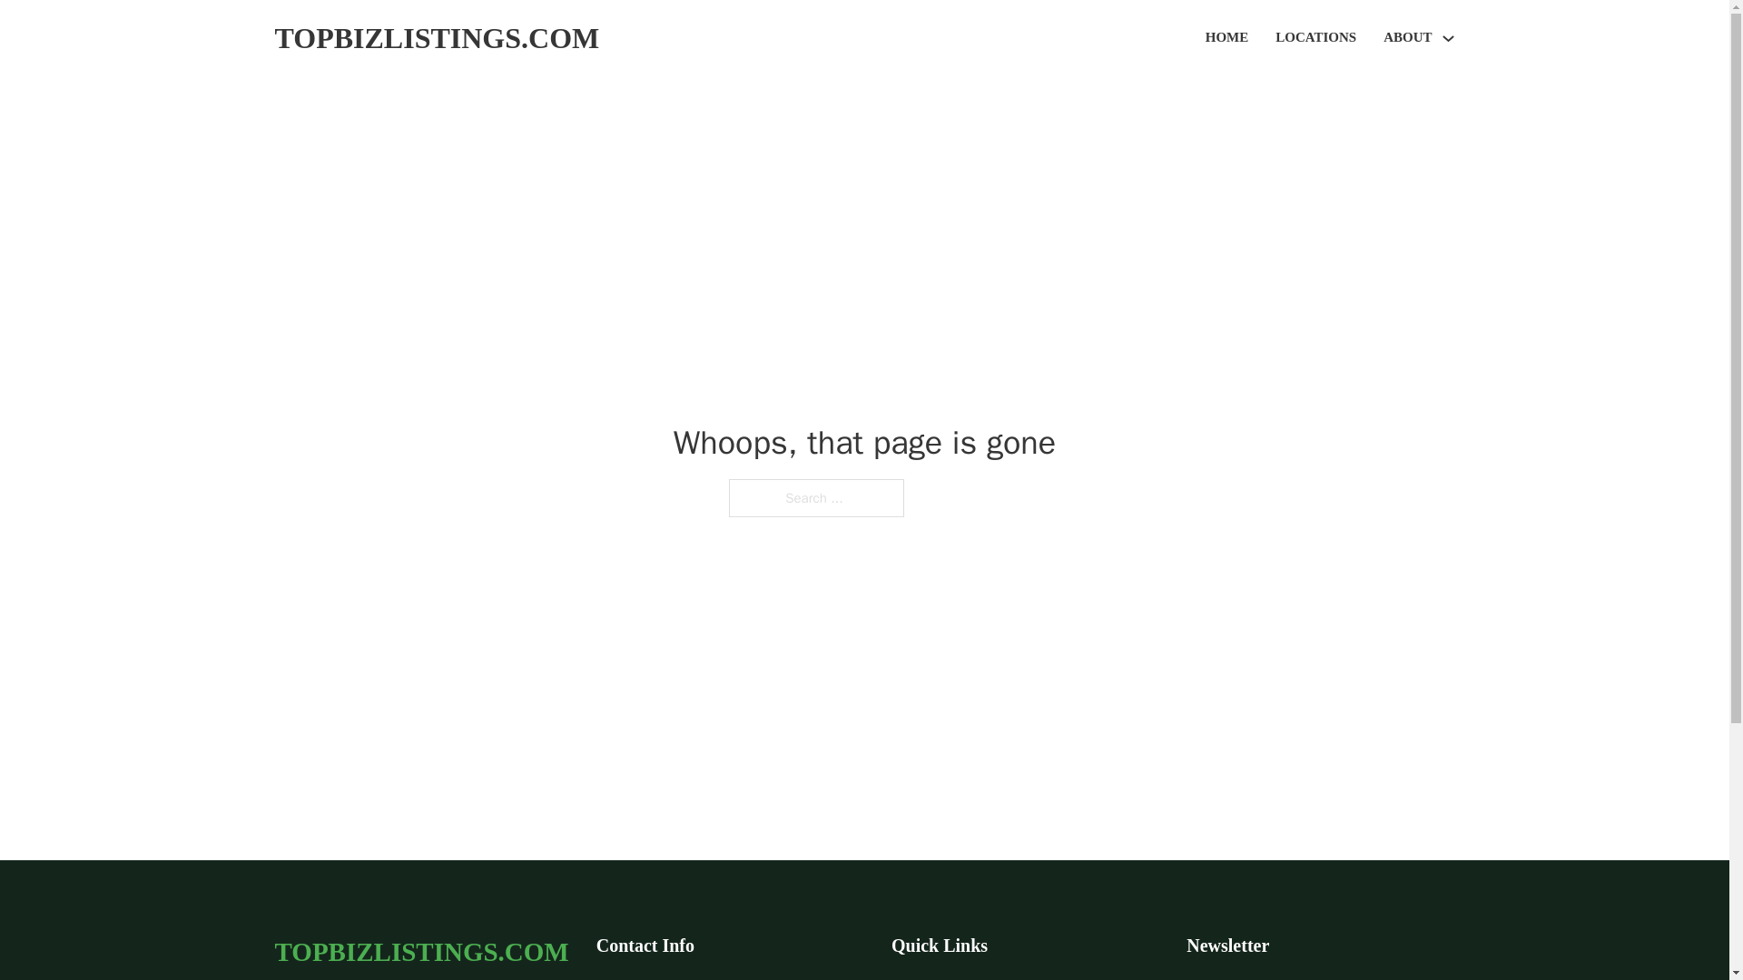 Image resolution: width=1743 pixels, height=980 pixels. What do you see at coordinates (1227, 38) in the screenshot?
I see `HOME` at bounding box center [1227, 38].